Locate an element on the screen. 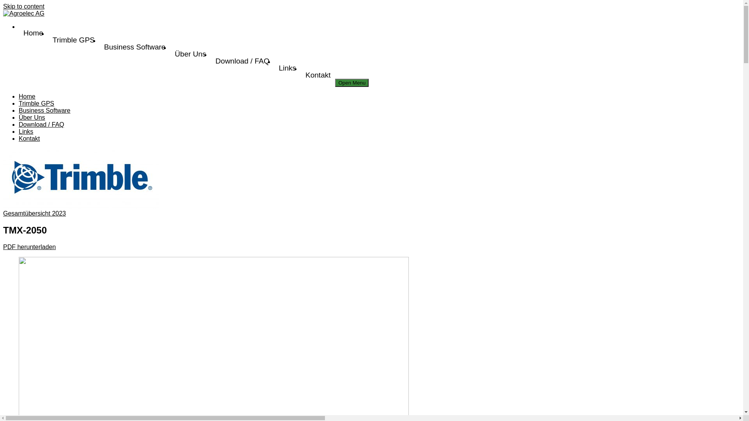  Kontakt is located at coordinates (318, 75).